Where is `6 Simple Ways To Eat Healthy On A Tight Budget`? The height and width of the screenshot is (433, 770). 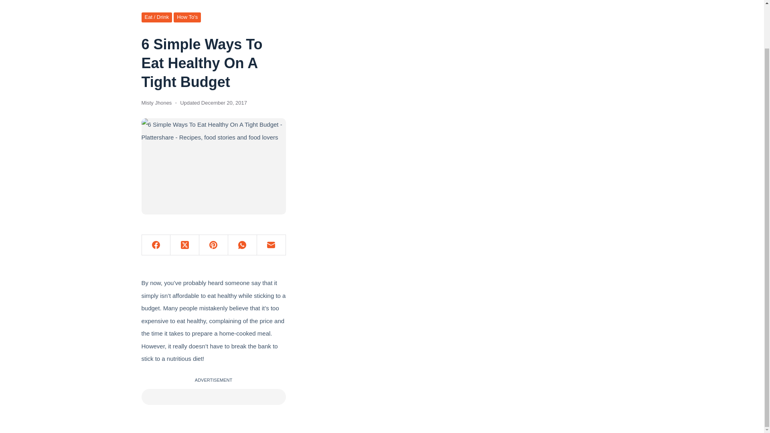
6 Simple Ways To Eat Healthy On A Tight Budget is located at coordinates (213, 63).